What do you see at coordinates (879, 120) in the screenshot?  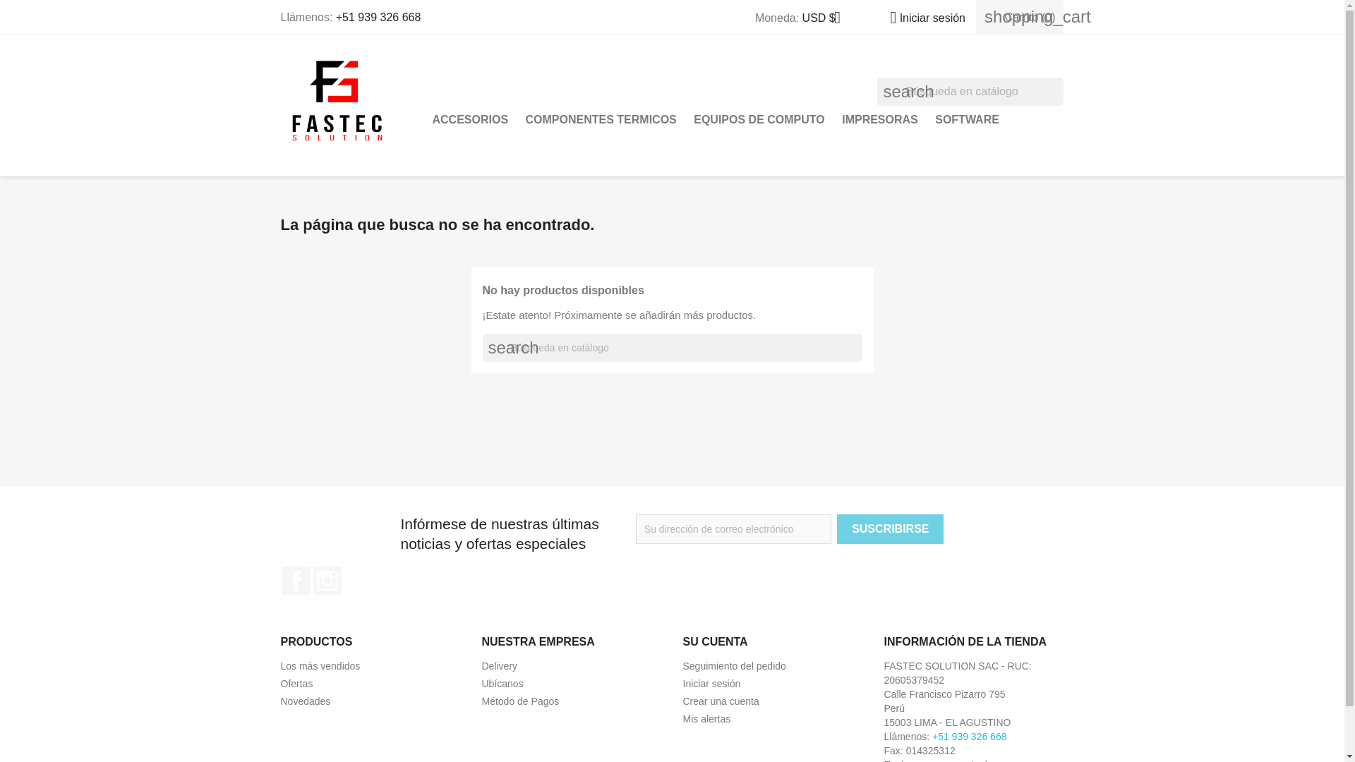 I see `IMPRESORAS` at bounding box center [879, 120].